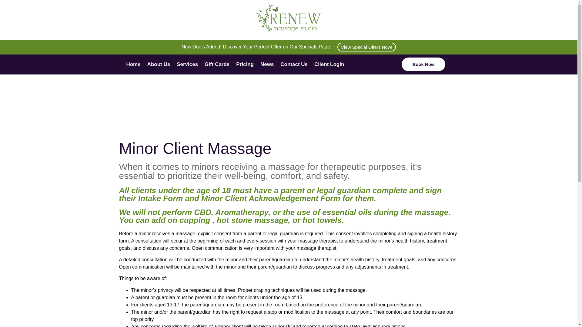 The image size is (582, 327). I want to click on About Us, so click(159, 64).